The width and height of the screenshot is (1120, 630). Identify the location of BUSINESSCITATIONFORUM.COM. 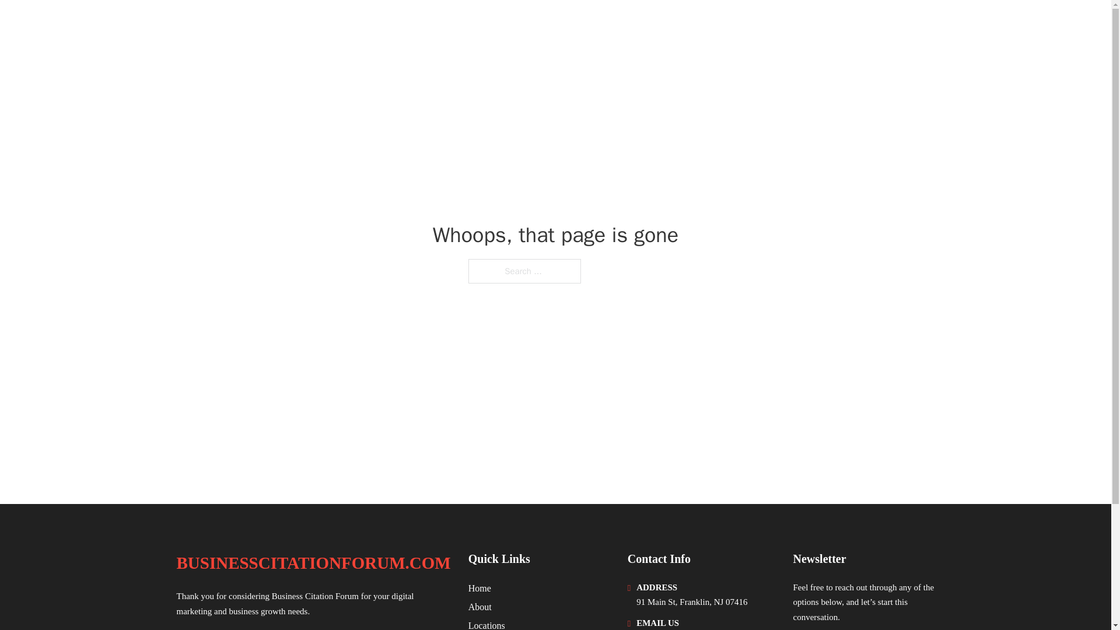
(313, 563).